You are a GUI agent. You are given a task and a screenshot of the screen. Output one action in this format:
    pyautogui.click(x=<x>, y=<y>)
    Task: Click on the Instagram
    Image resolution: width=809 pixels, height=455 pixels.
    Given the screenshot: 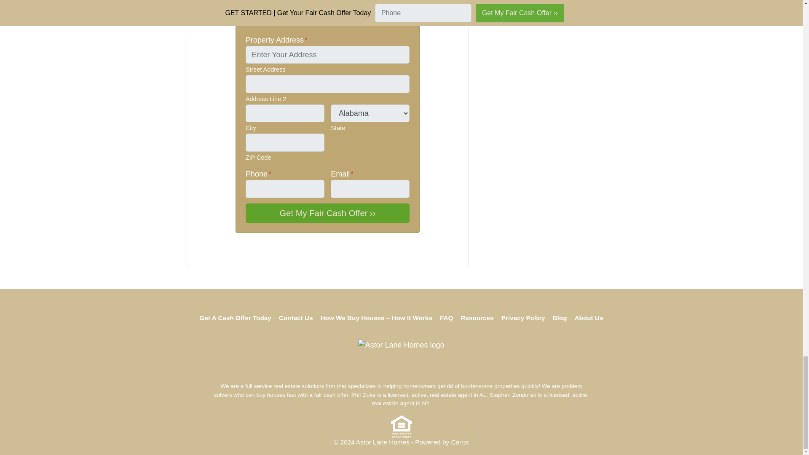 What is the action you would take?
    pyautogui.click(x=221, y=252)
    